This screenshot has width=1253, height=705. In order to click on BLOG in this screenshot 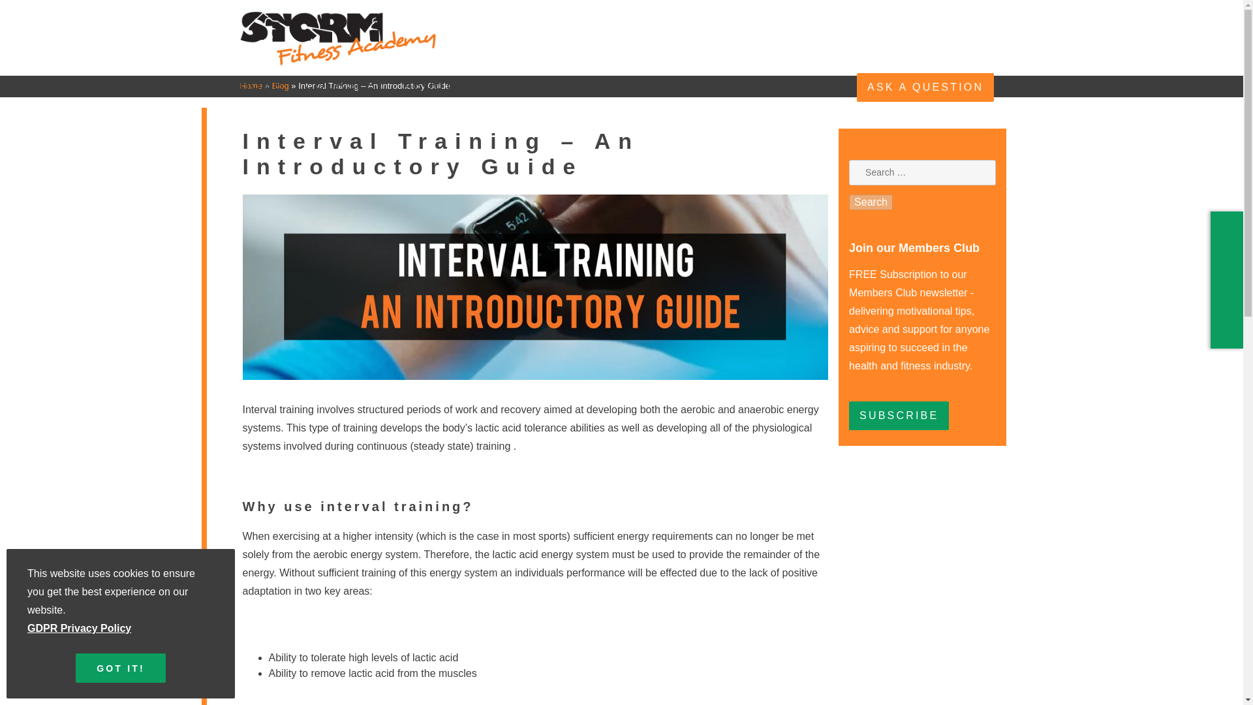, I will do `click(715, 85)`.